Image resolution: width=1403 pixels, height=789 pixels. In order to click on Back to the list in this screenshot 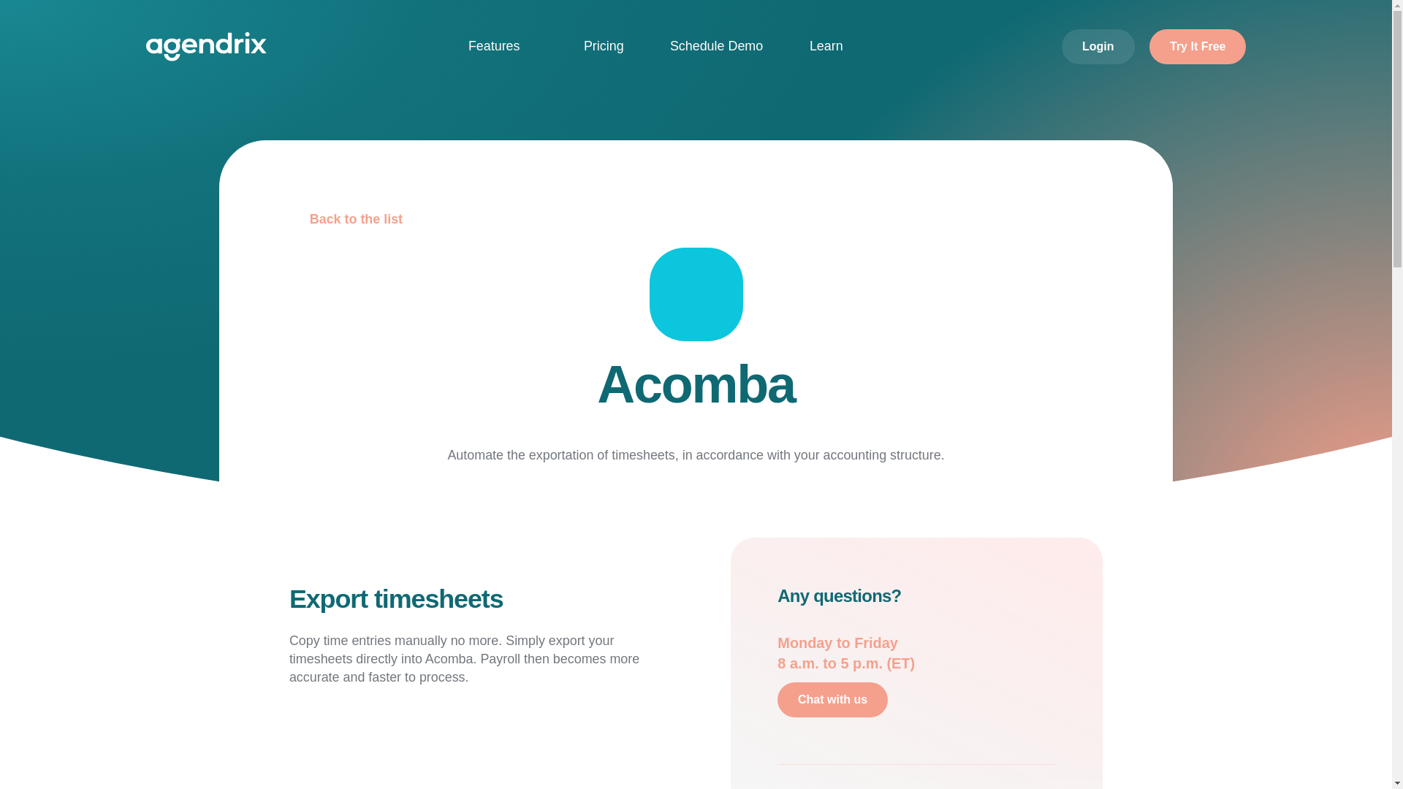, I will do `click(346, 219)`.